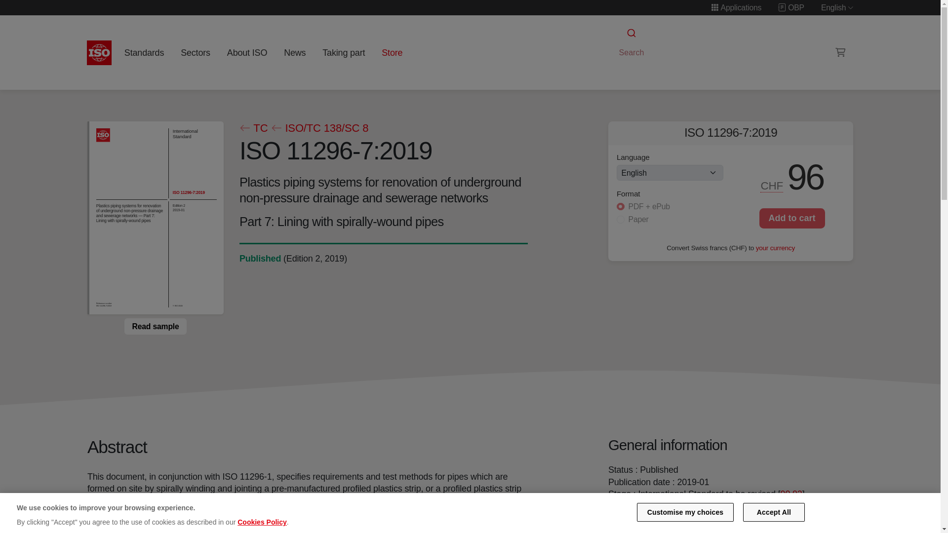 This screenshot has width=948, height=533. Describe the element at coordinates (775, 247) in the screenshot. I see `your currency` at that location.